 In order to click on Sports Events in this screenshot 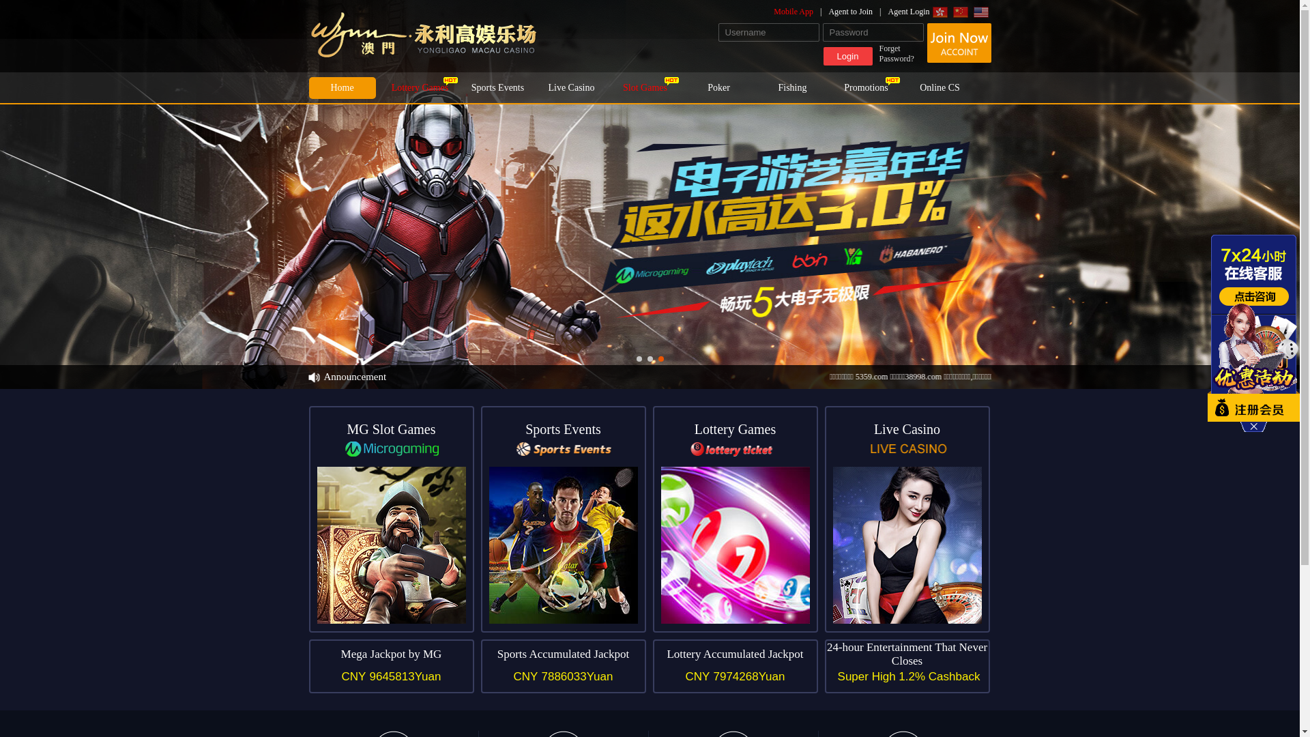, I will do `click(497, 88)`.